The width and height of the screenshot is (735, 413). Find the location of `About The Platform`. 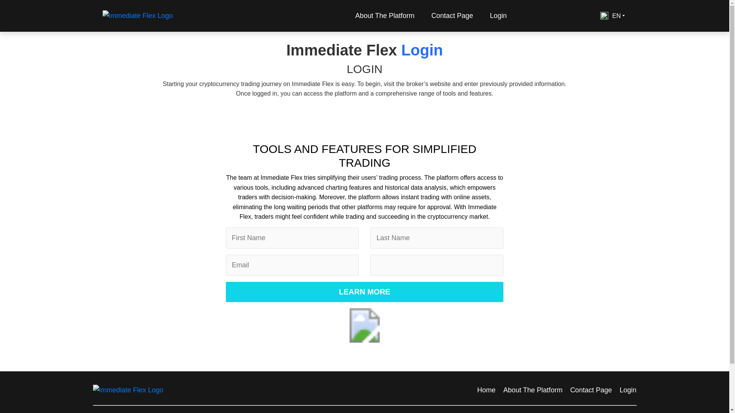

About The Platform is located at coordinates (533, 390).